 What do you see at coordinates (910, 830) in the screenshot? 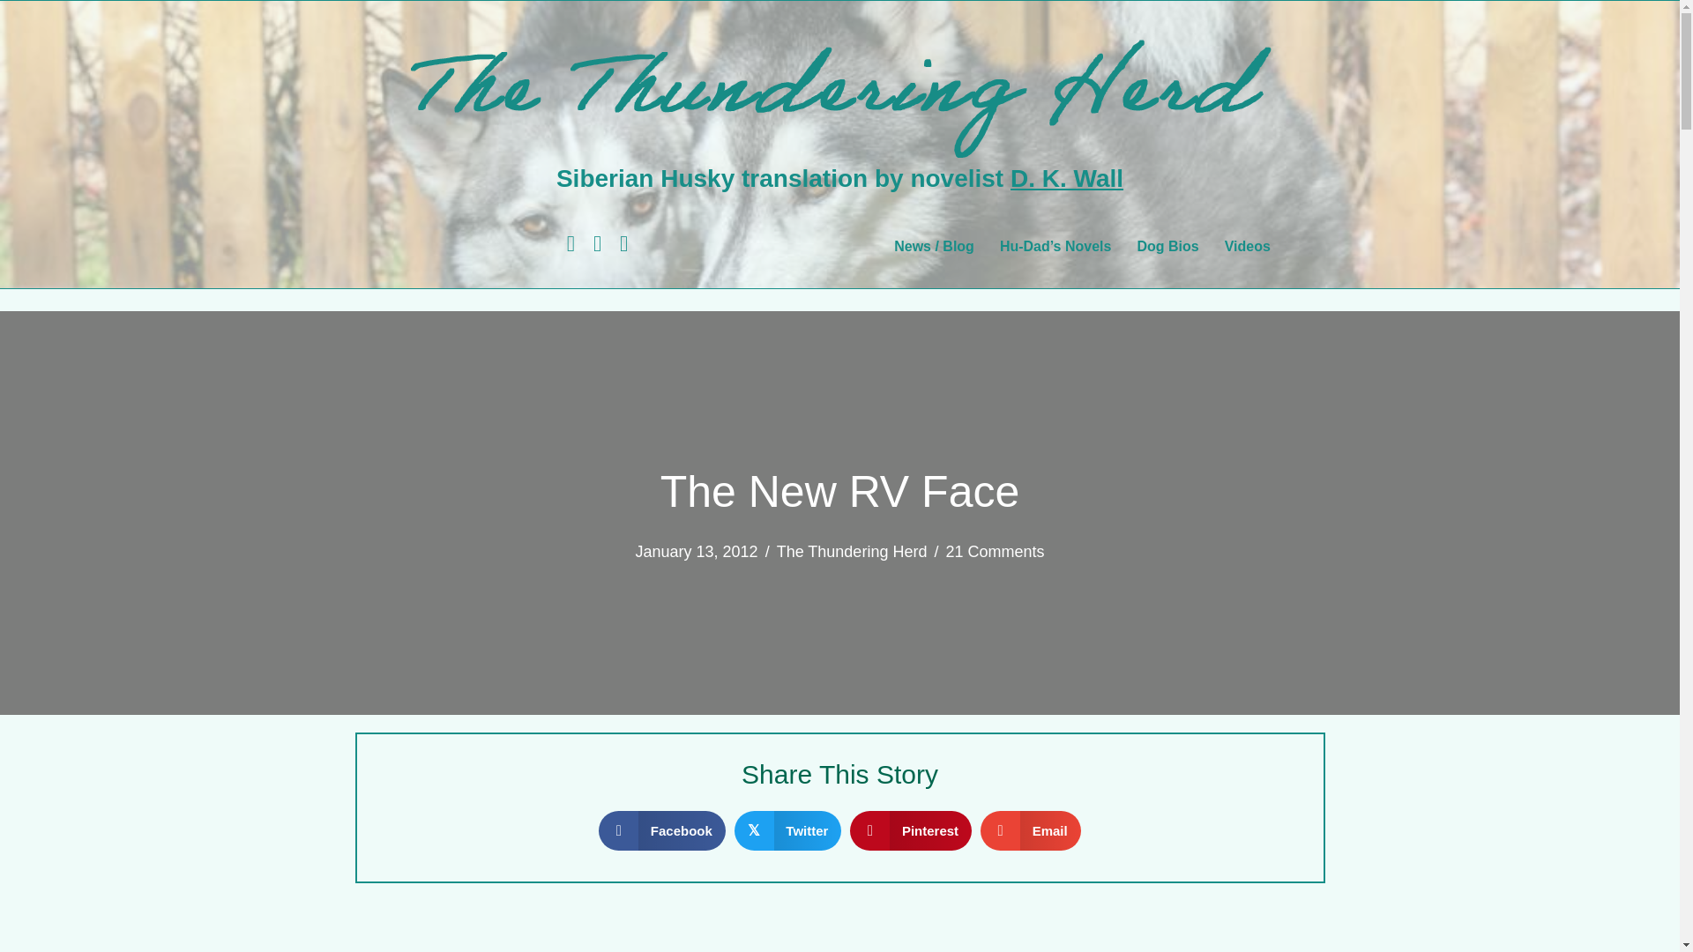
I see `Pinterest` at bounding box center [910, 830].